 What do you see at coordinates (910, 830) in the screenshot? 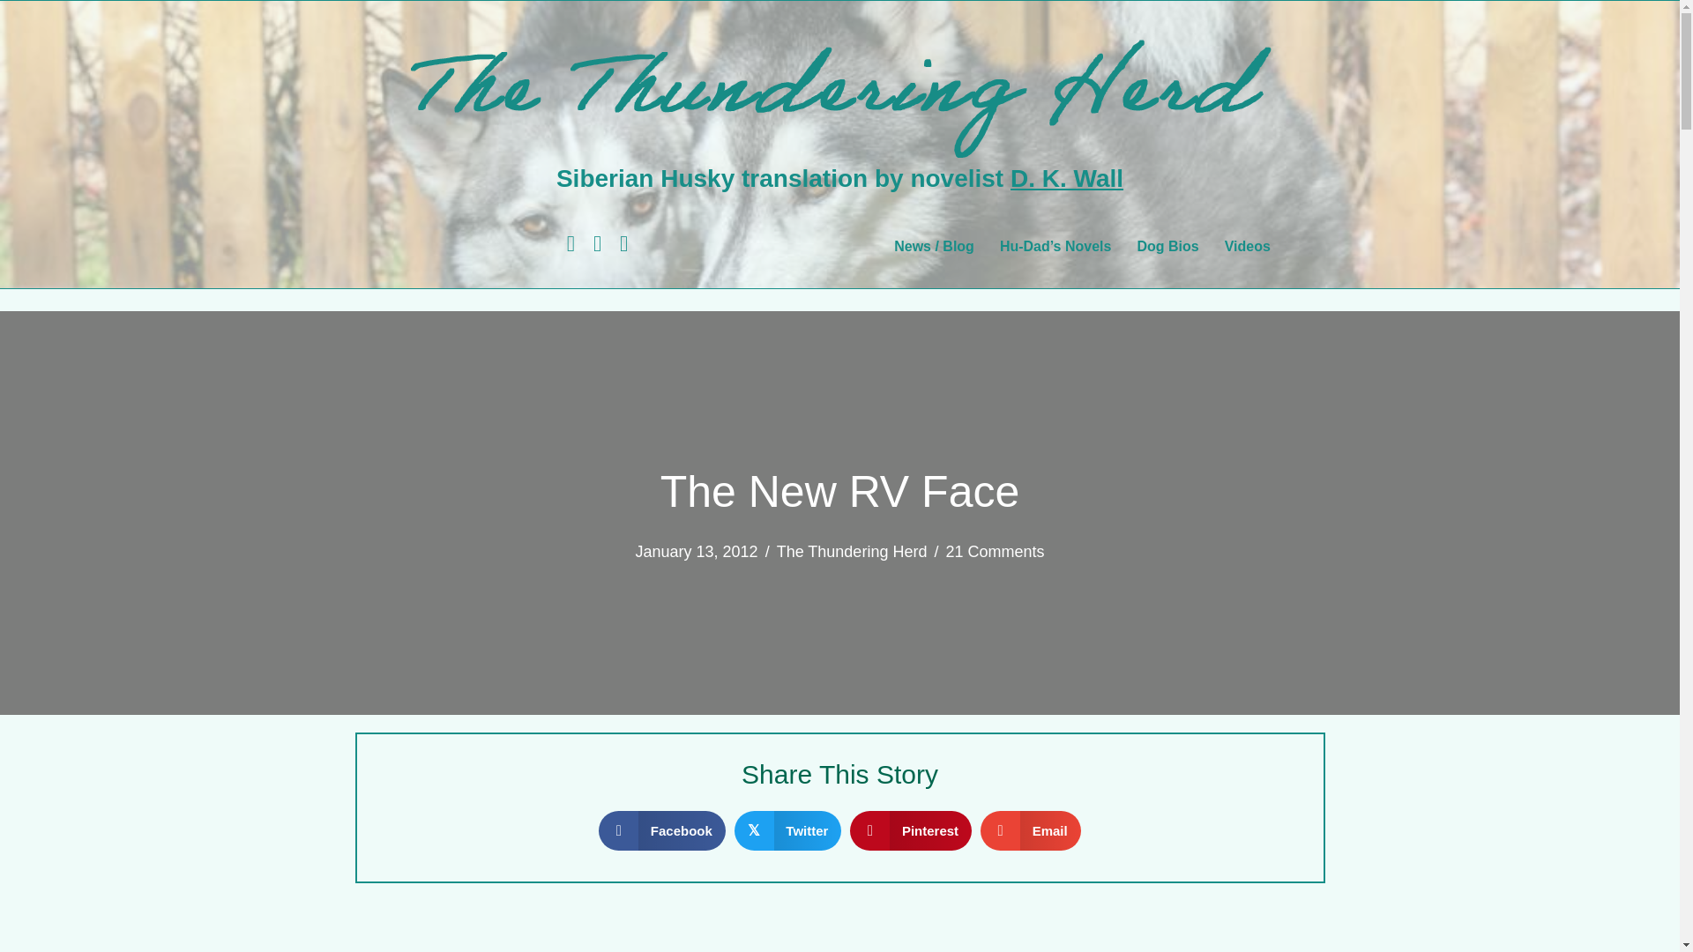
I see `Pinterest` at bounding box center [910, 830].